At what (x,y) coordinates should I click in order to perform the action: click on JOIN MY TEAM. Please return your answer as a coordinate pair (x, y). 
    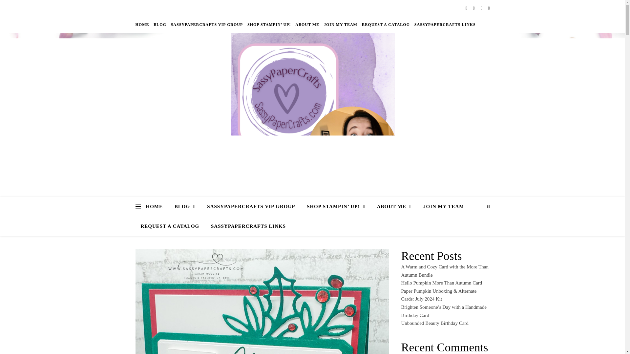
    Looking at the image, I should click on (341, 24).